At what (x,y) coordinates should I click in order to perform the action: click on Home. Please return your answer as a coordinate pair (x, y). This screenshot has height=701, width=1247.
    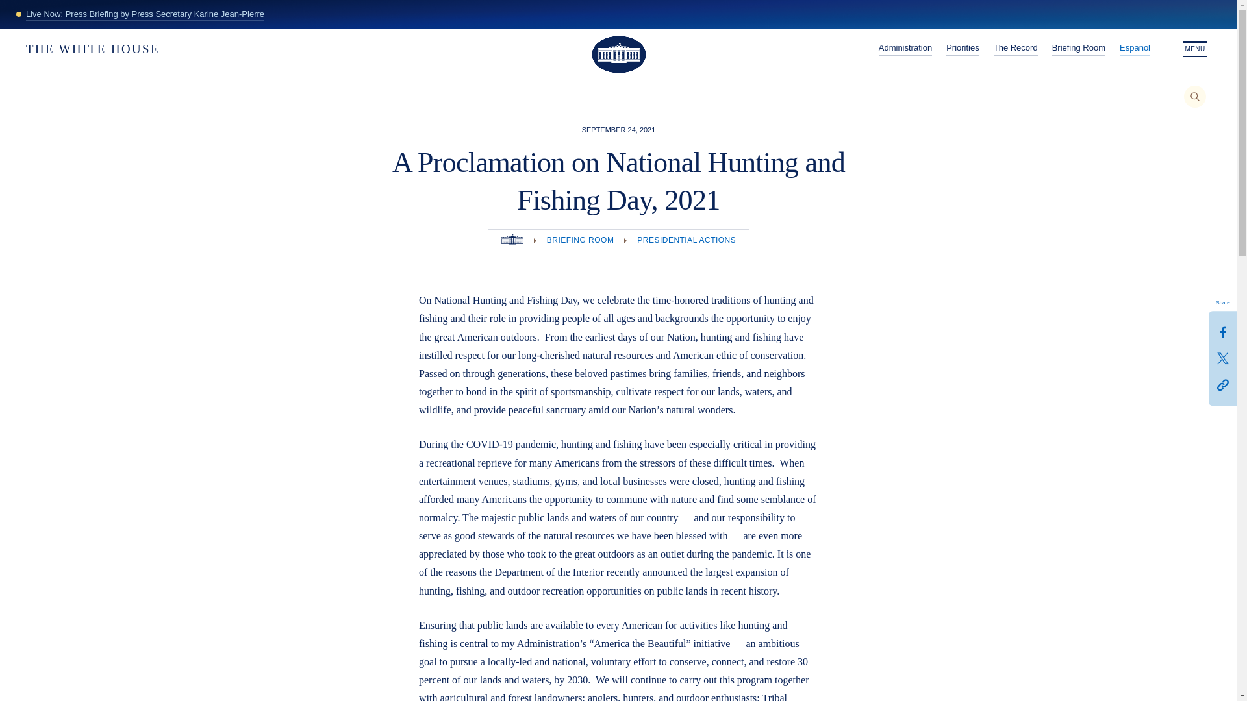
    Looking at the image, I should click on (512, 241).